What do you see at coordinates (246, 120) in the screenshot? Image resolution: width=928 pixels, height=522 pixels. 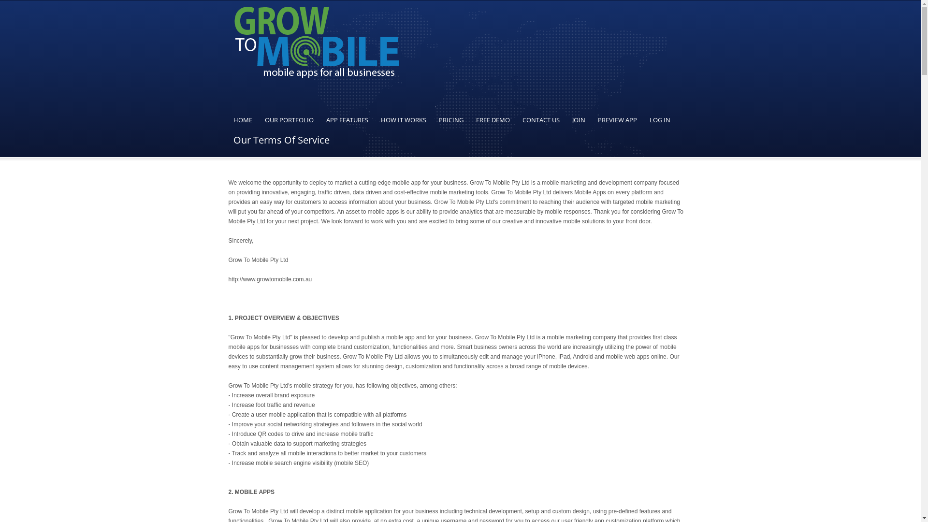 I see `HOME` at bounding box center [246, 120].